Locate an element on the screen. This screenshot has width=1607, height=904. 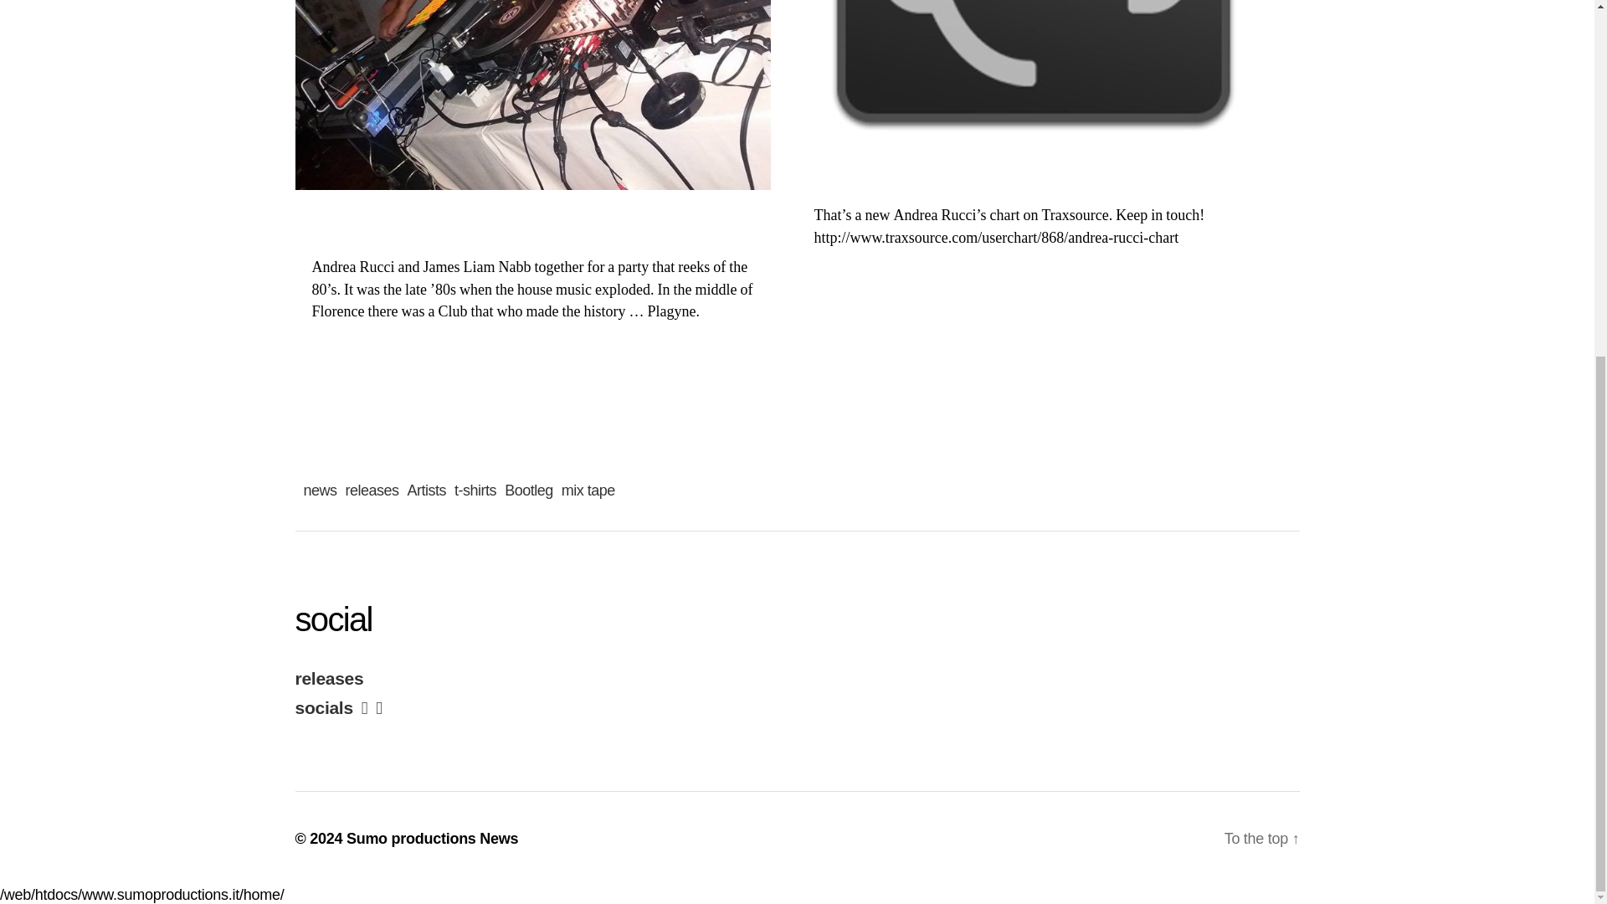
socials is located at coordinates (323, 708).